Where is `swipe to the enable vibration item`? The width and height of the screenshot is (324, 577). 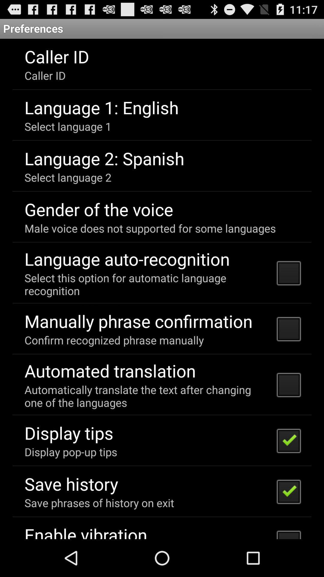 swipe to the enable vibration item is located at coordinates (86, 531).